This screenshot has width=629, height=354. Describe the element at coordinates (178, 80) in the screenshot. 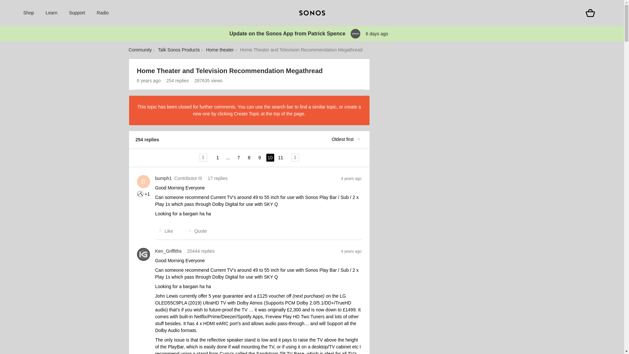

I see `254 replies` at that location.